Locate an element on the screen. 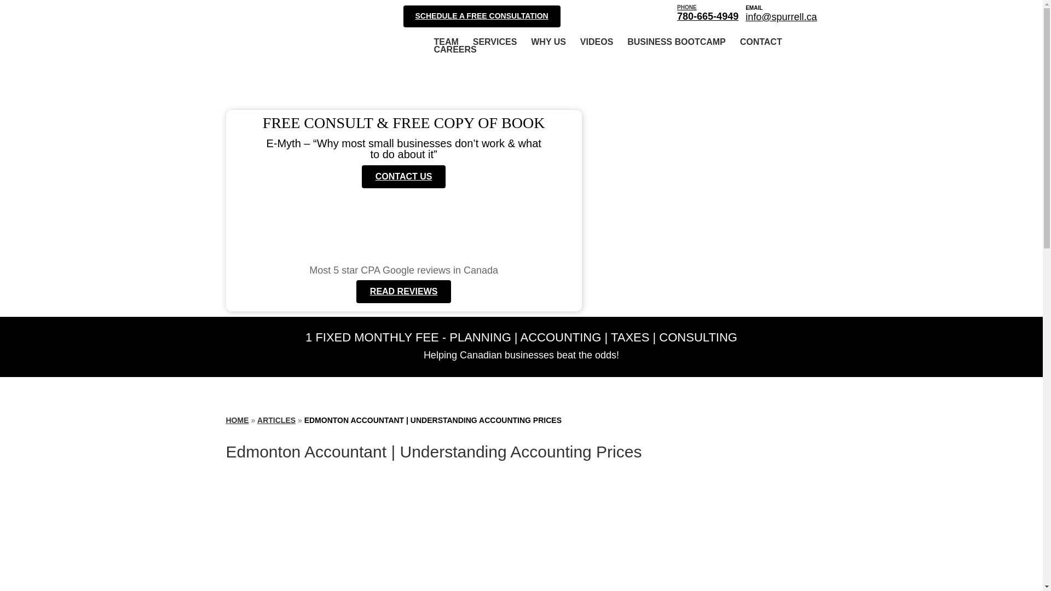 This screenshot has width=1051, height=591. TEAM is located at coordinates (446, 42).